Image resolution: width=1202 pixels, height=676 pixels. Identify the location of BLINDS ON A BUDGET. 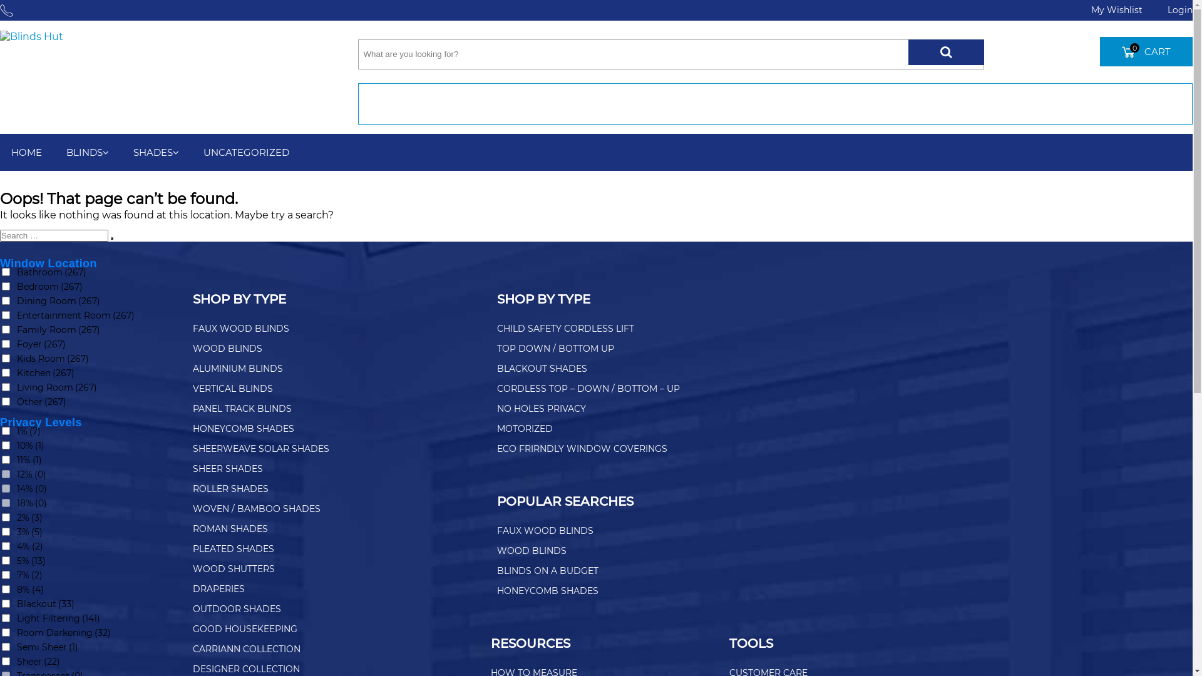
(548, 571).